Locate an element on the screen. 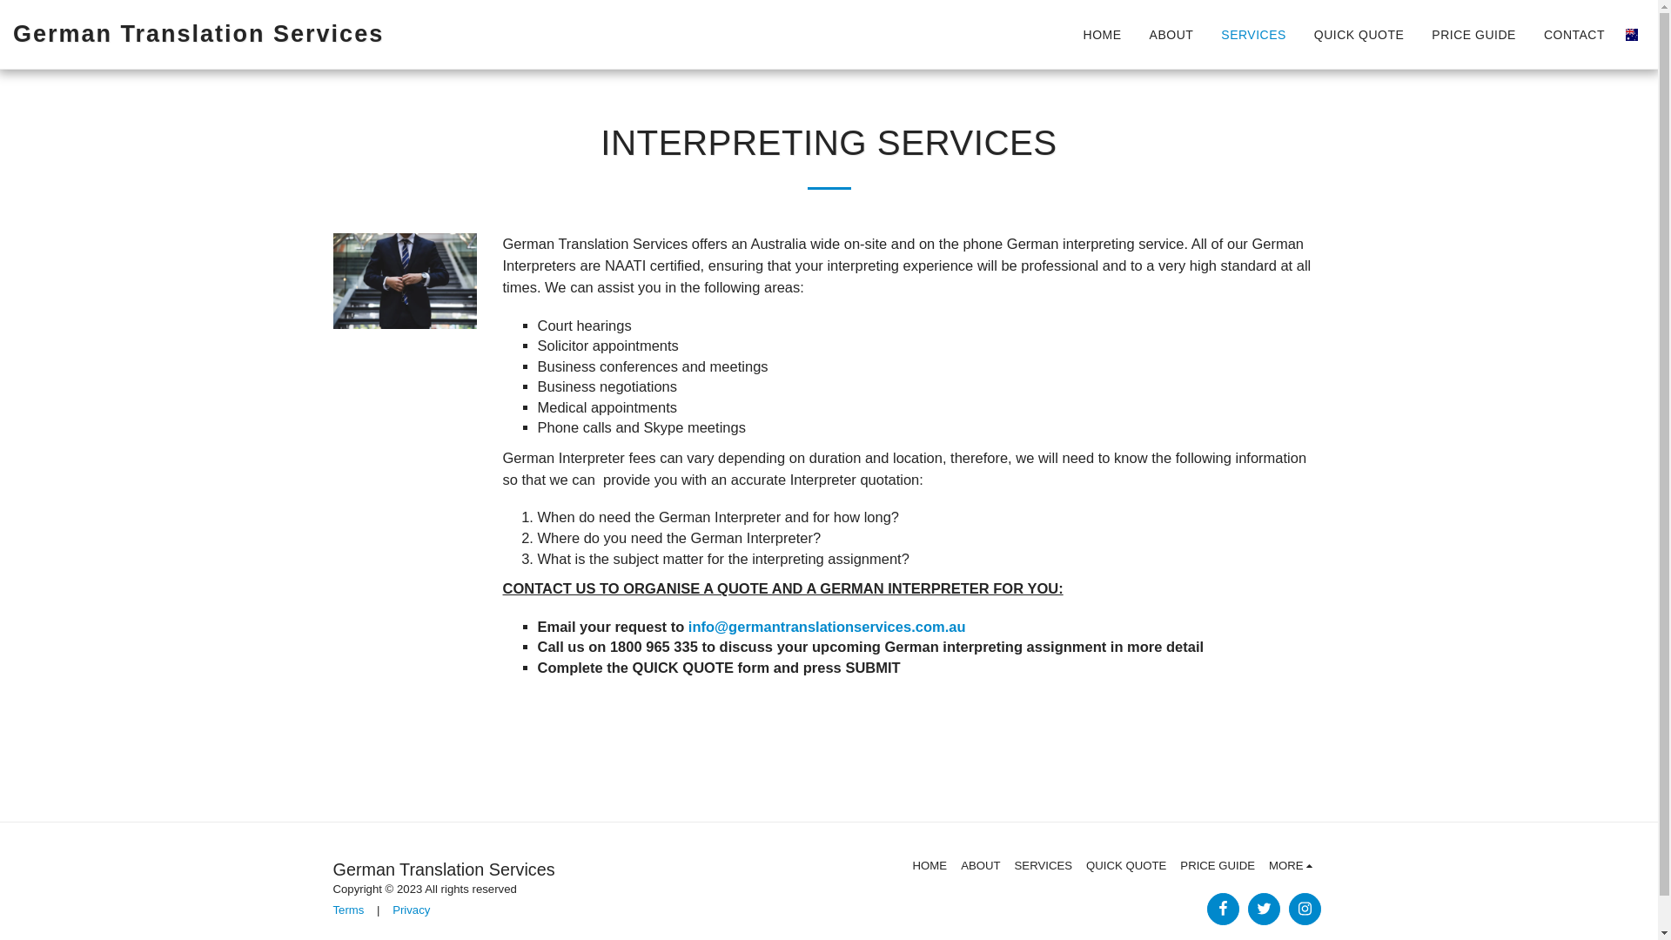 The height and width of the screenshot is (940, 1671). SERVICES is located at coordinates (1044, 866).